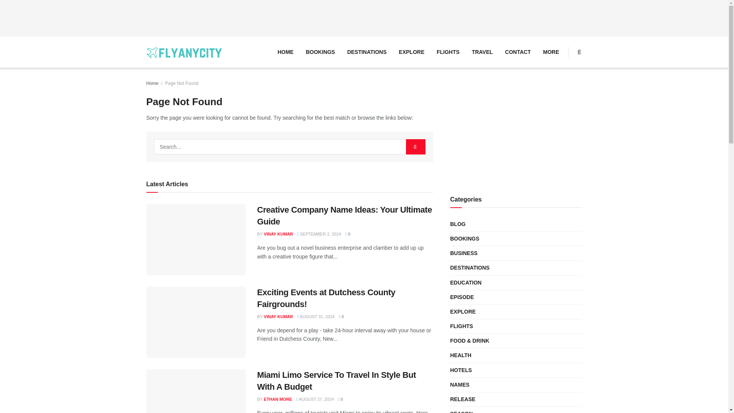  What do you see at coordinates (319, 234) in the screenshot?
I see `SEPTEMBER 2, 2024` at bounding box center [319, 234].